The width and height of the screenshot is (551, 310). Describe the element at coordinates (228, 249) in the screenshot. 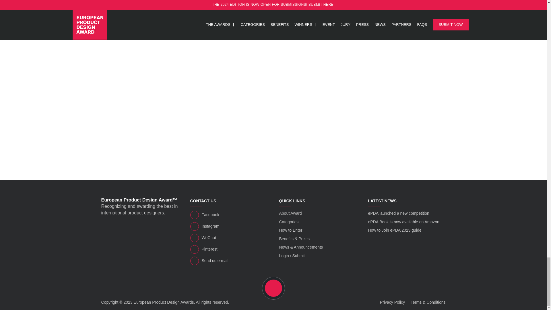

I see `Pinterest` at that location.